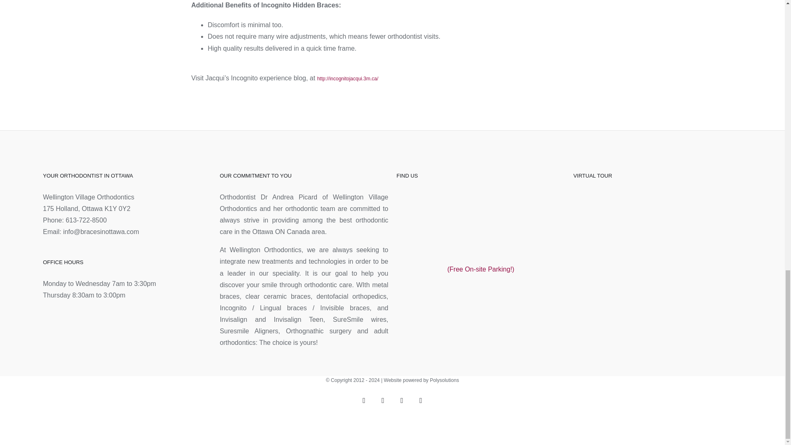 Image resolution: width=791 pixels, height=445 pixels. I want to click on Twitter, so click(383, 400).